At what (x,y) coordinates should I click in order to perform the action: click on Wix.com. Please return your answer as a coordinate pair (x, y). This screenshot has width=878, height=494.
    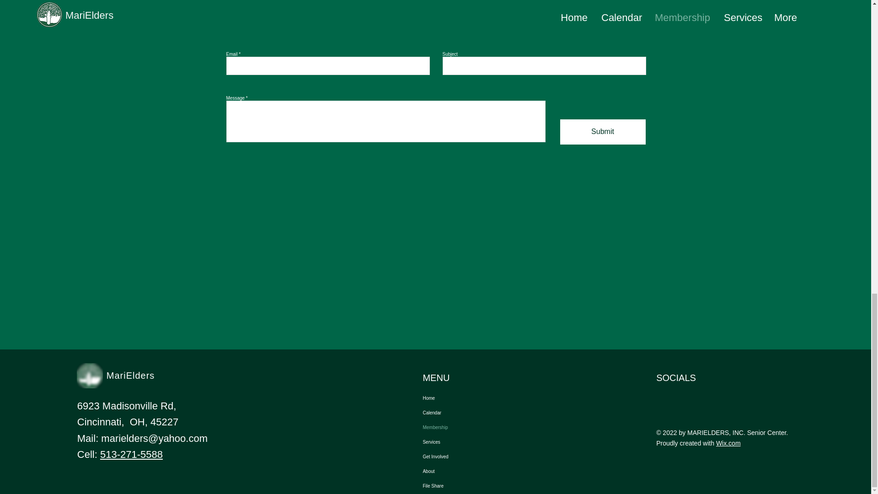
    Looking at the image, I should click on (728, 443).